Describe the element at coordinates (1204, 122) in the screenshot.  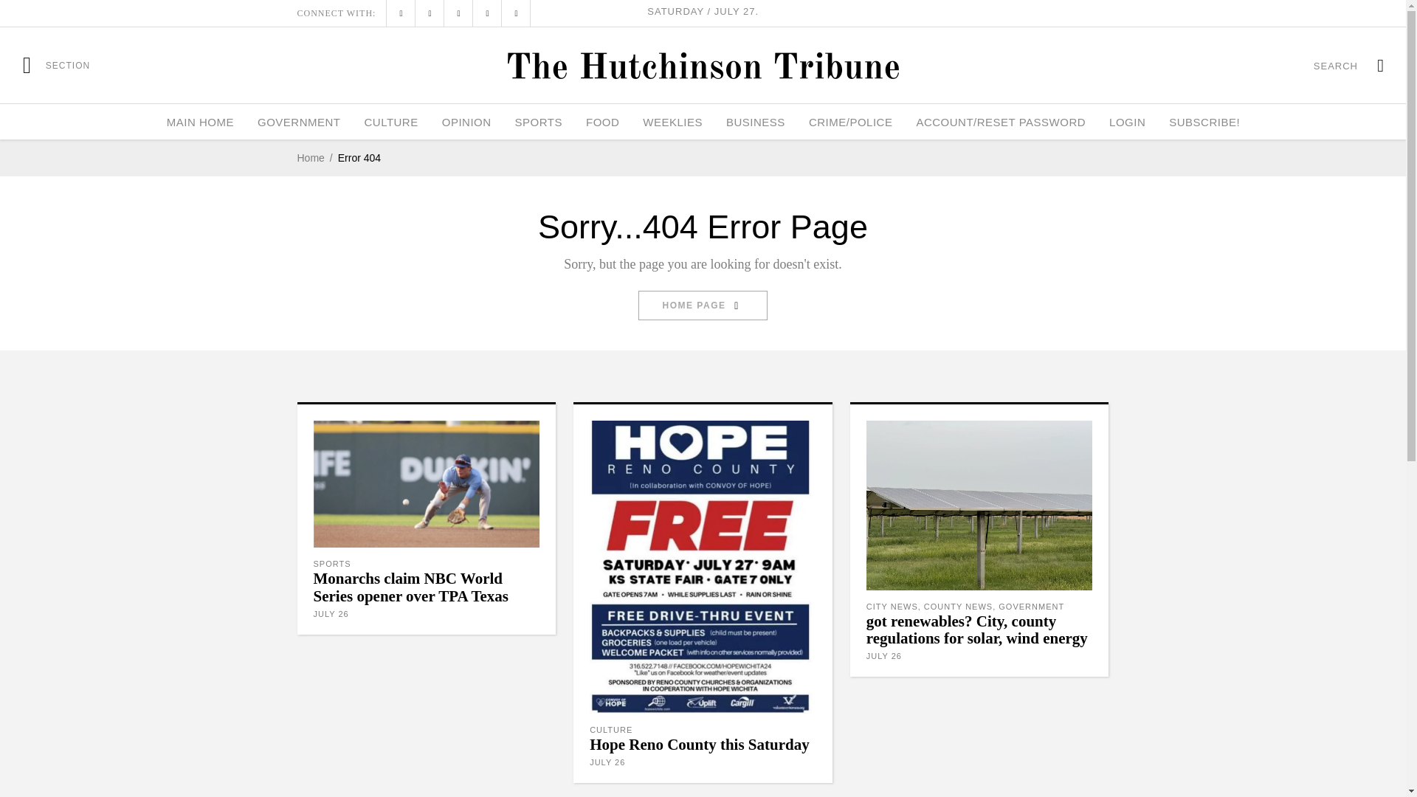
I see `SUBSCRIBE!` at that location.